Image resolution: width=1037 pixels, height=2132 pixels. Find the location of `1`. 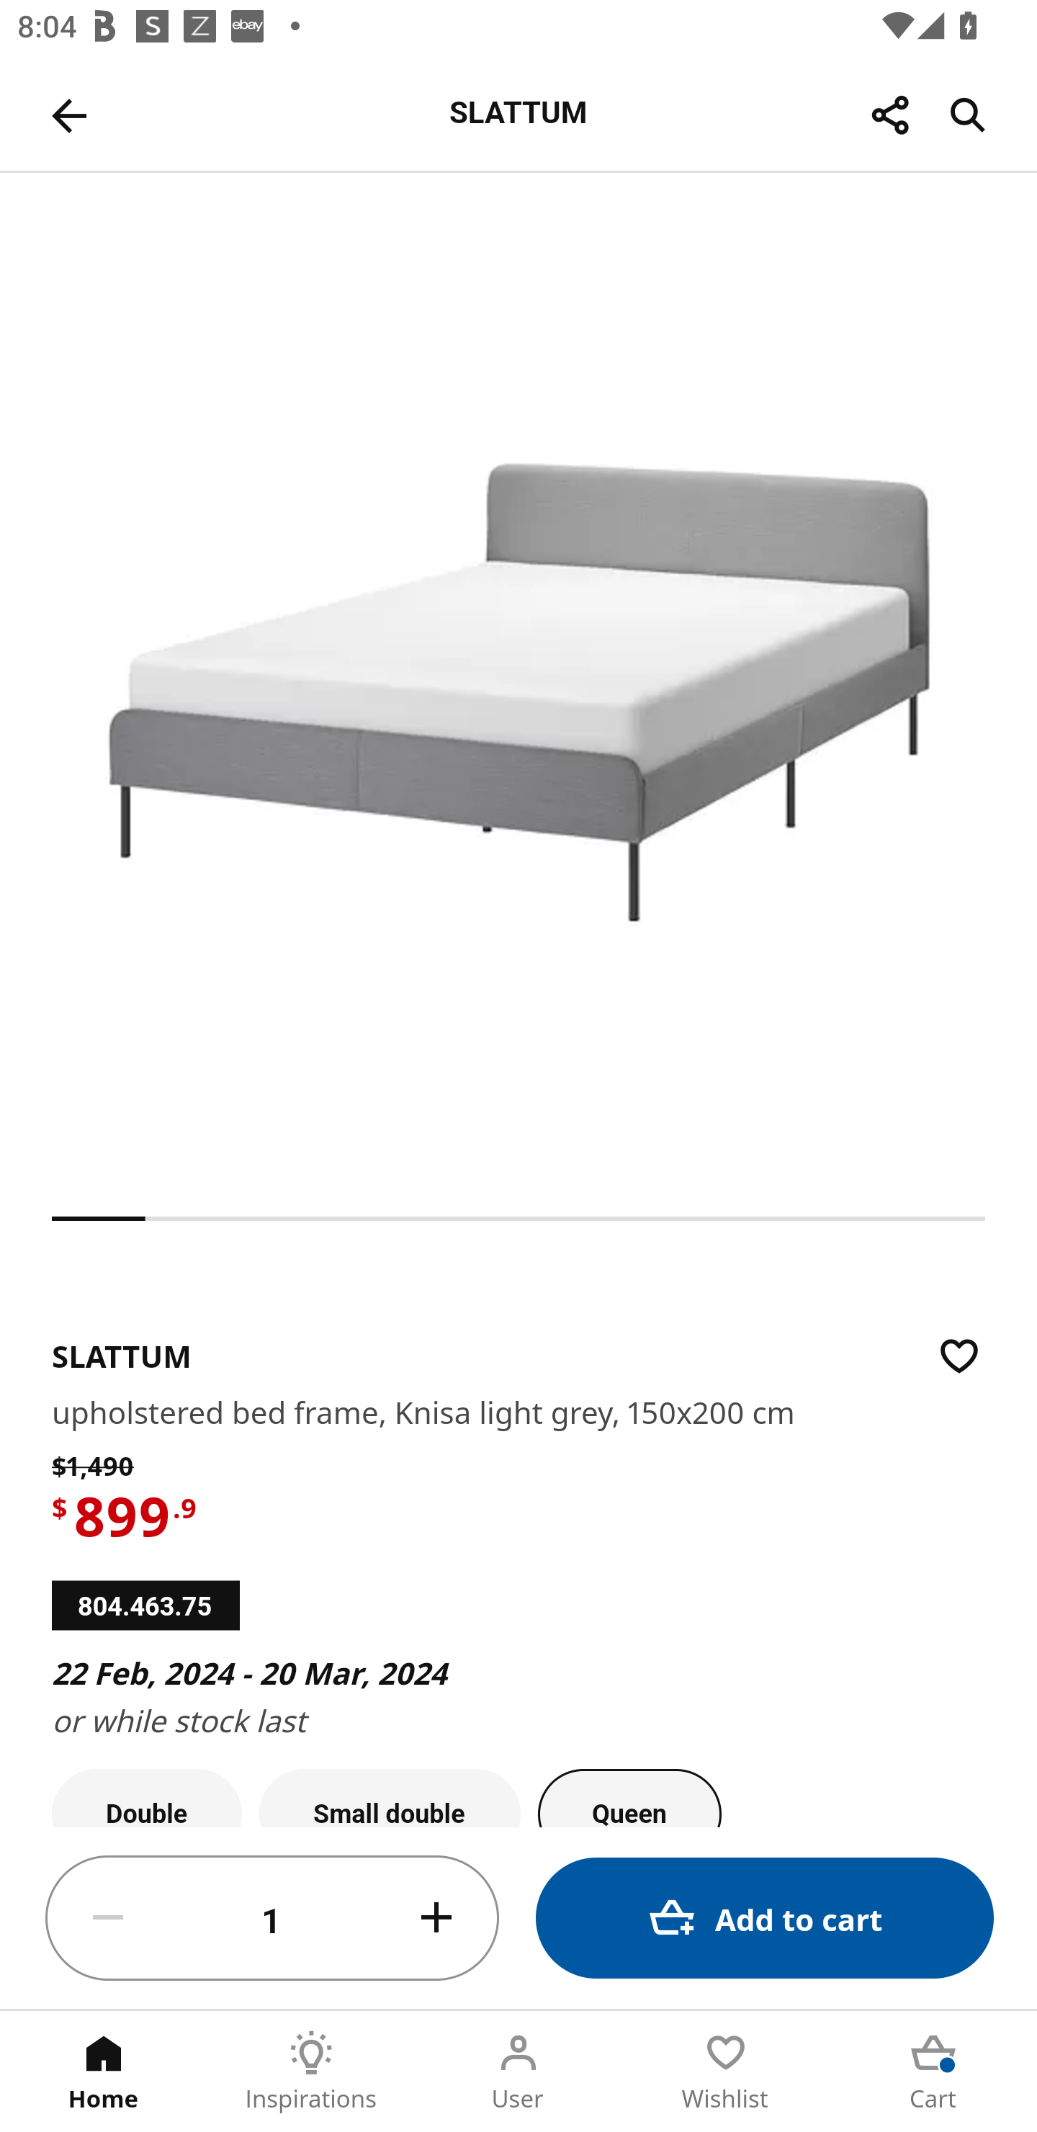

1 is located at coordinates (272, 1919).